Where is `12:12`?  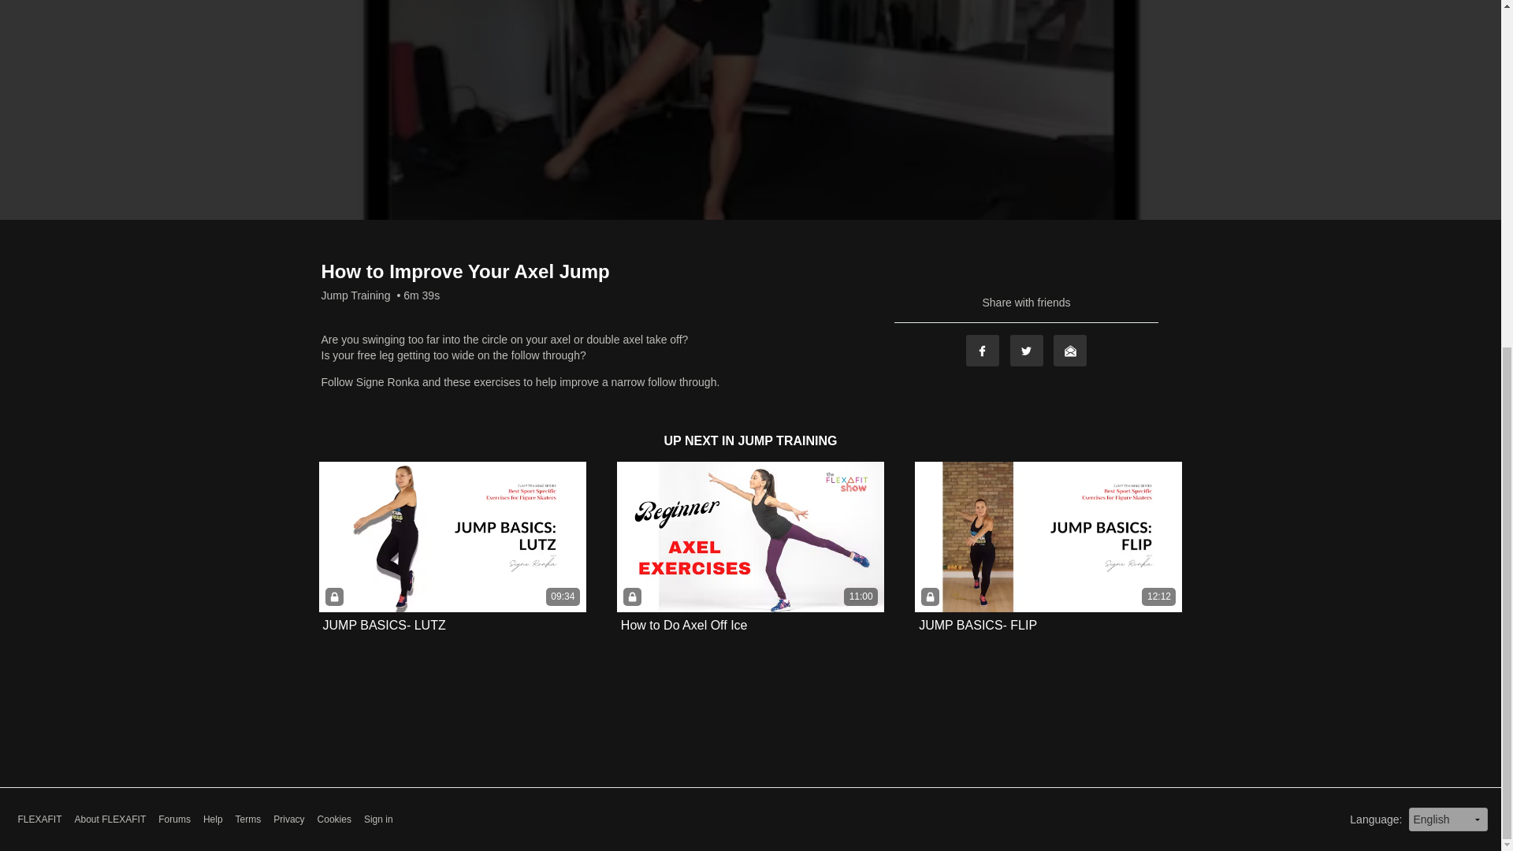
12:12 is located at coordinates (1048, 537).